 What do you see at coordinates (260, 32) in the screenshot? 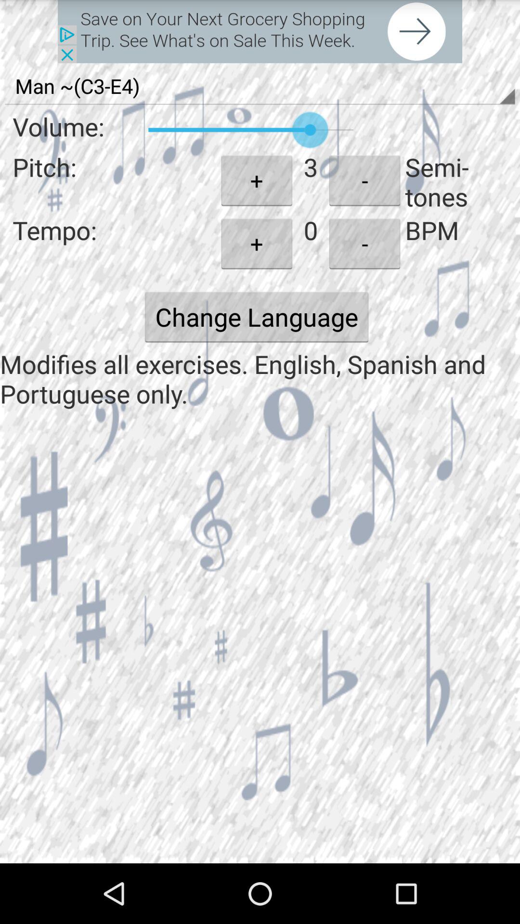
I see `advertisement page` at bounding box center [260, 32].